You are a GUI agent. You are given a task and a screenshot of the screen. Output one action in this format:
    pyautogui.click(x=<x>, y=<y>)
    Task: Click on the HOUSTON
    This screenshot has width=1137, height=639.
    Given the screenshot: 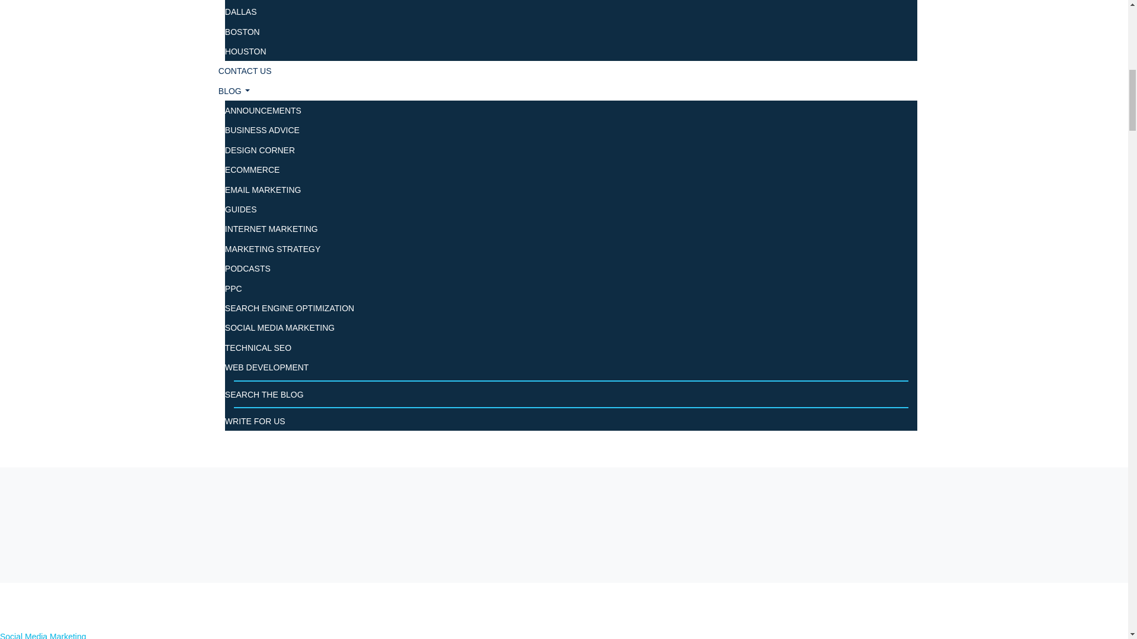 What is the action you would take?
    pyautogui.click(x=245, y=51)
    